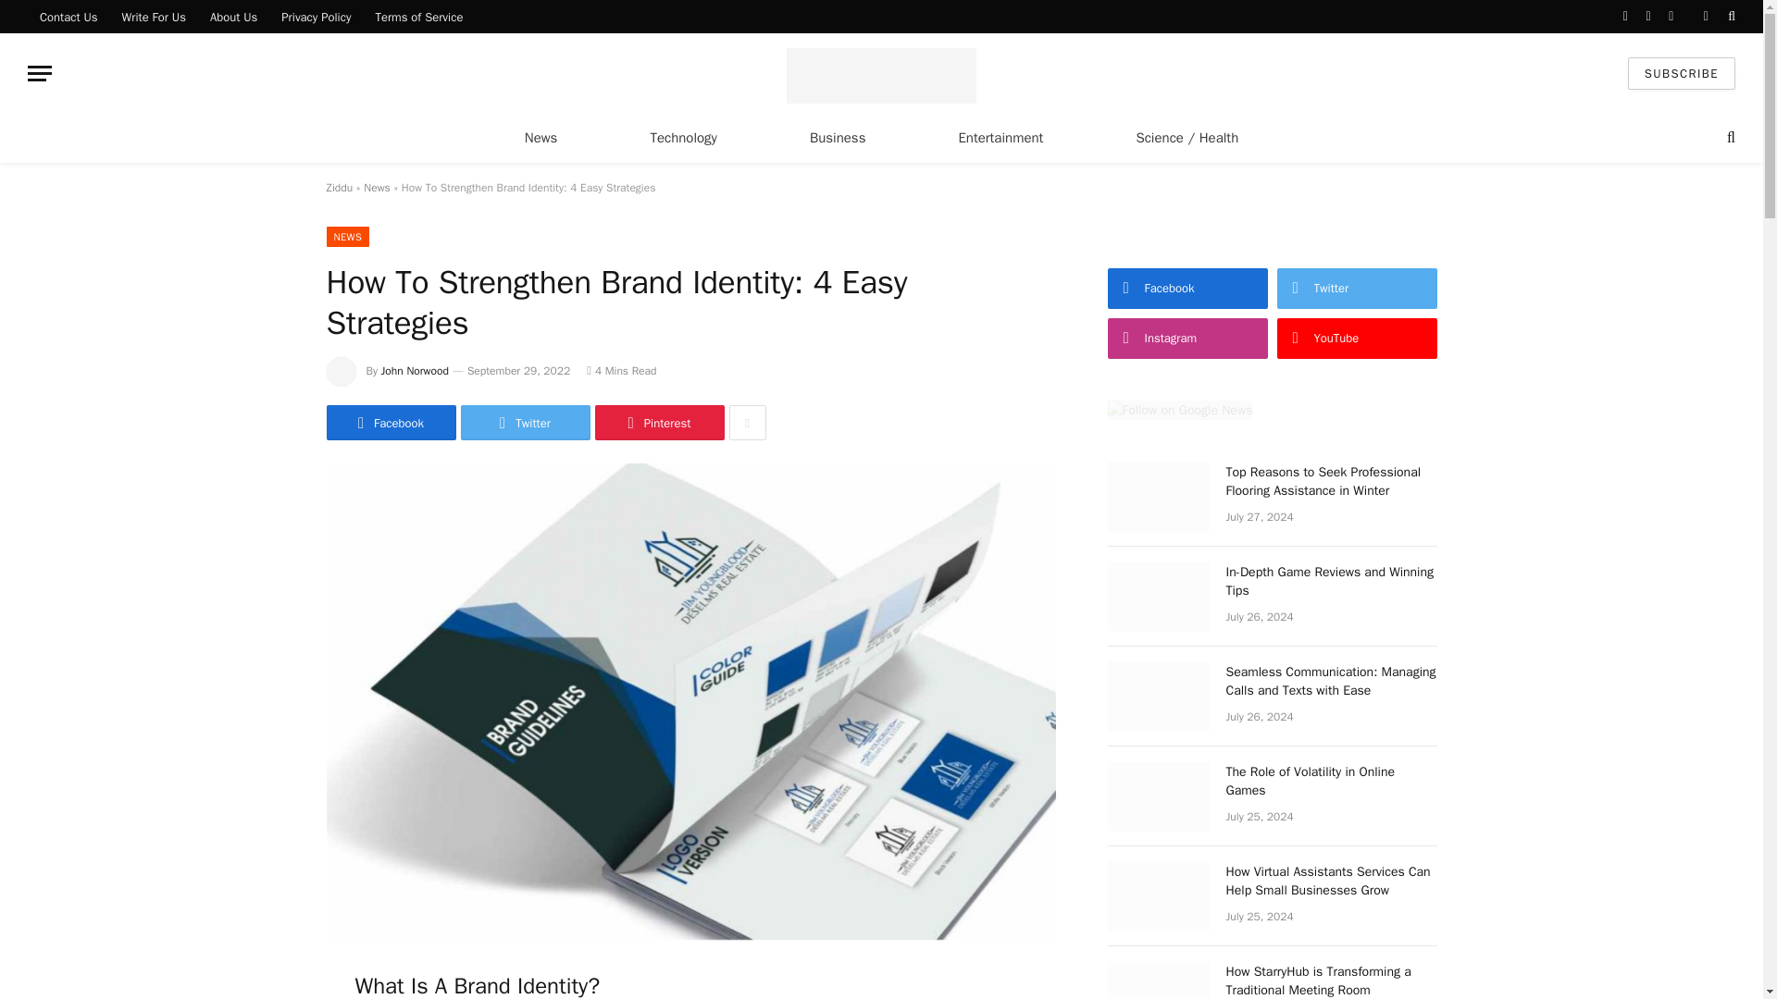  I want to click on Instagram, so click(1670, 17).